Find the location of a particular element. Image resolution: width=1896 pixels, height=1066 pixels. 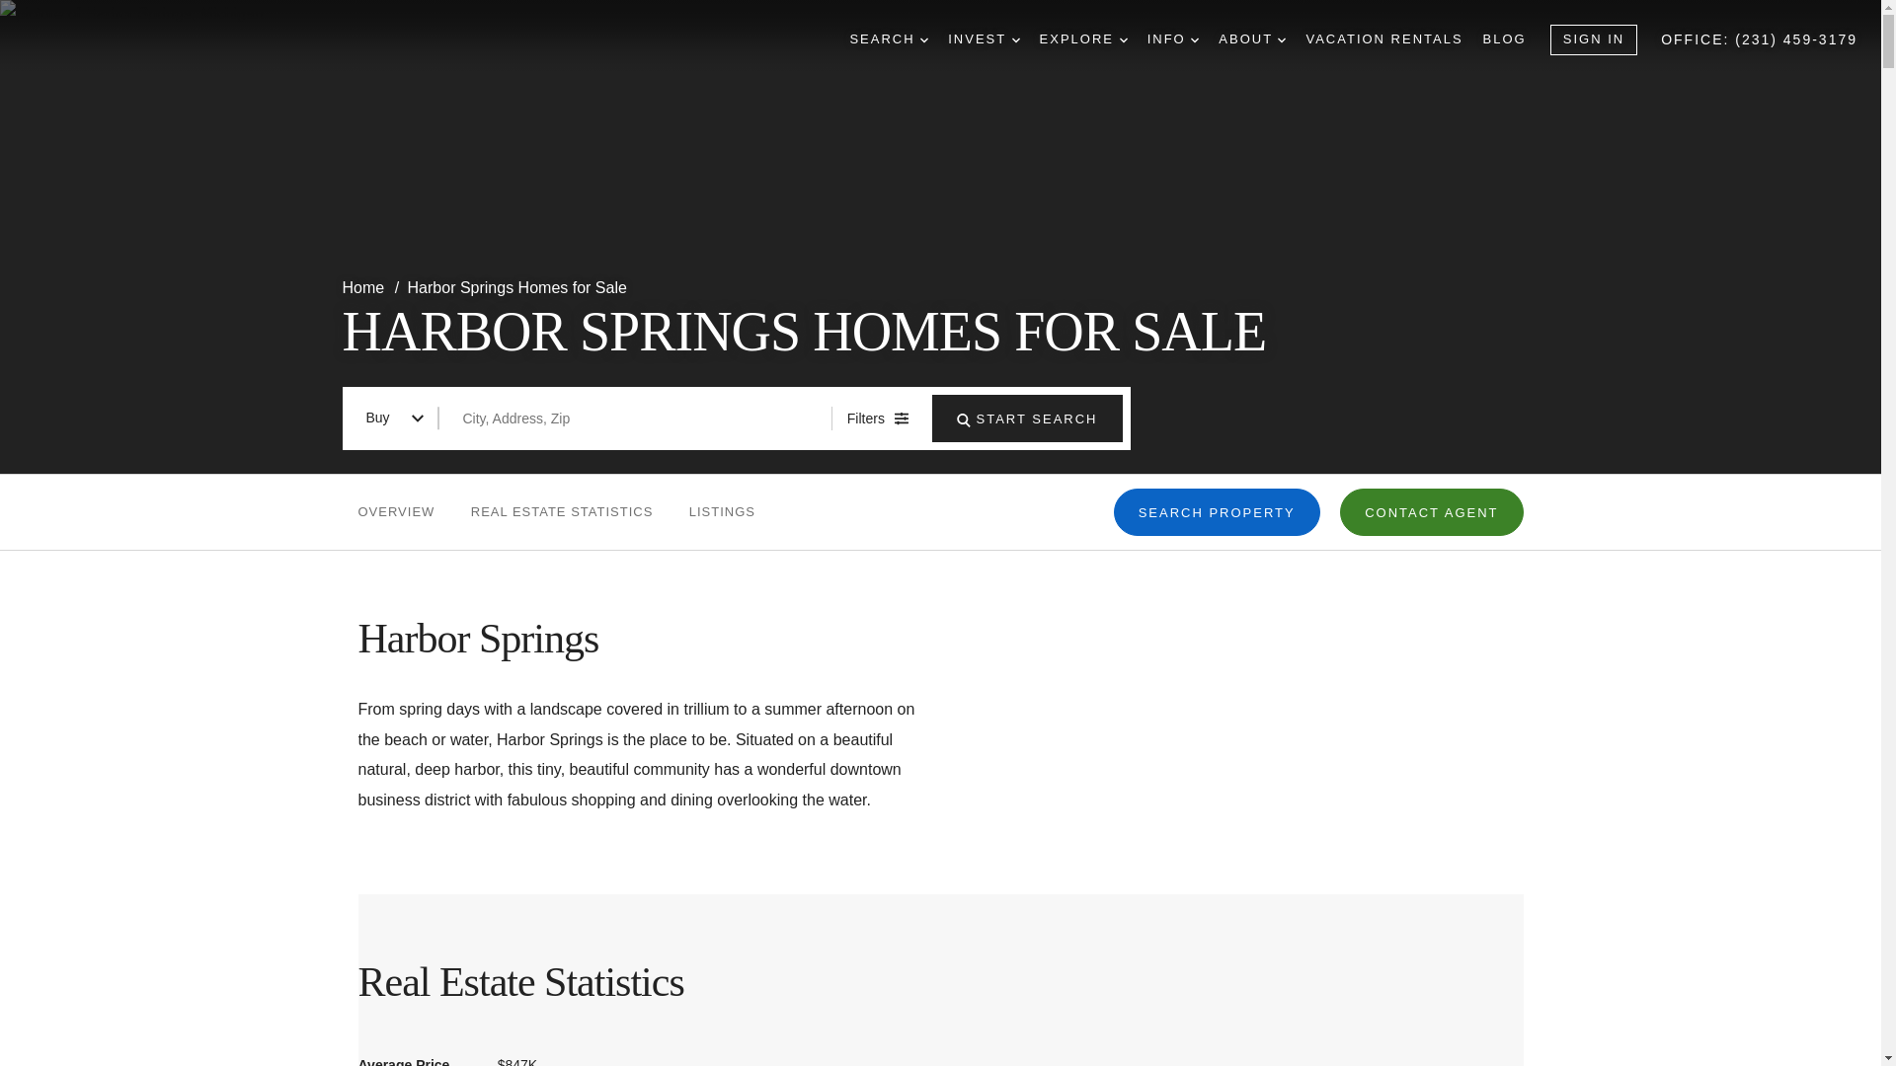

DROPDOWN ARROW is located at coordinates (1194, 39).